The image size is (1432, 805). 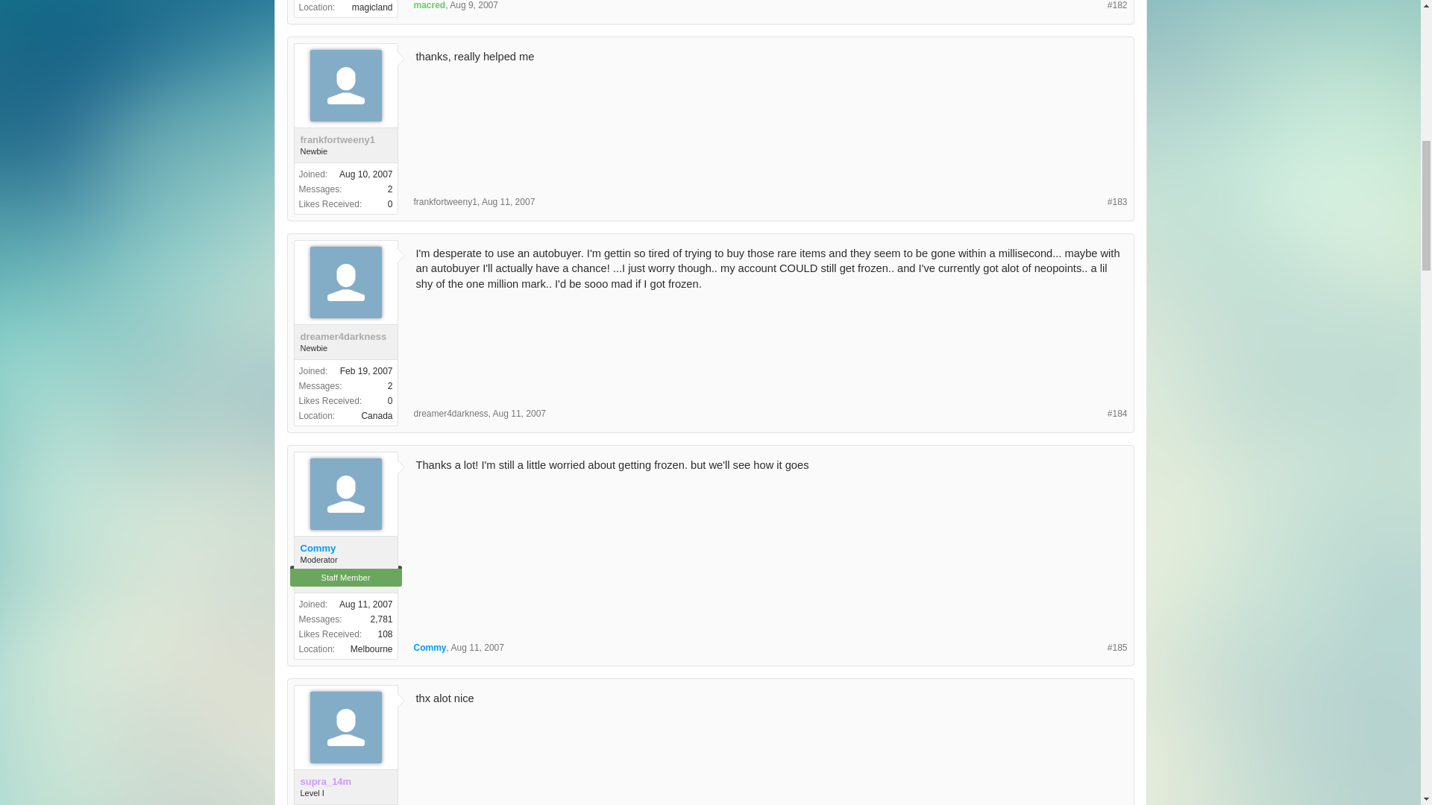 I want to click on Permalink, so click(x=1117, y=6).